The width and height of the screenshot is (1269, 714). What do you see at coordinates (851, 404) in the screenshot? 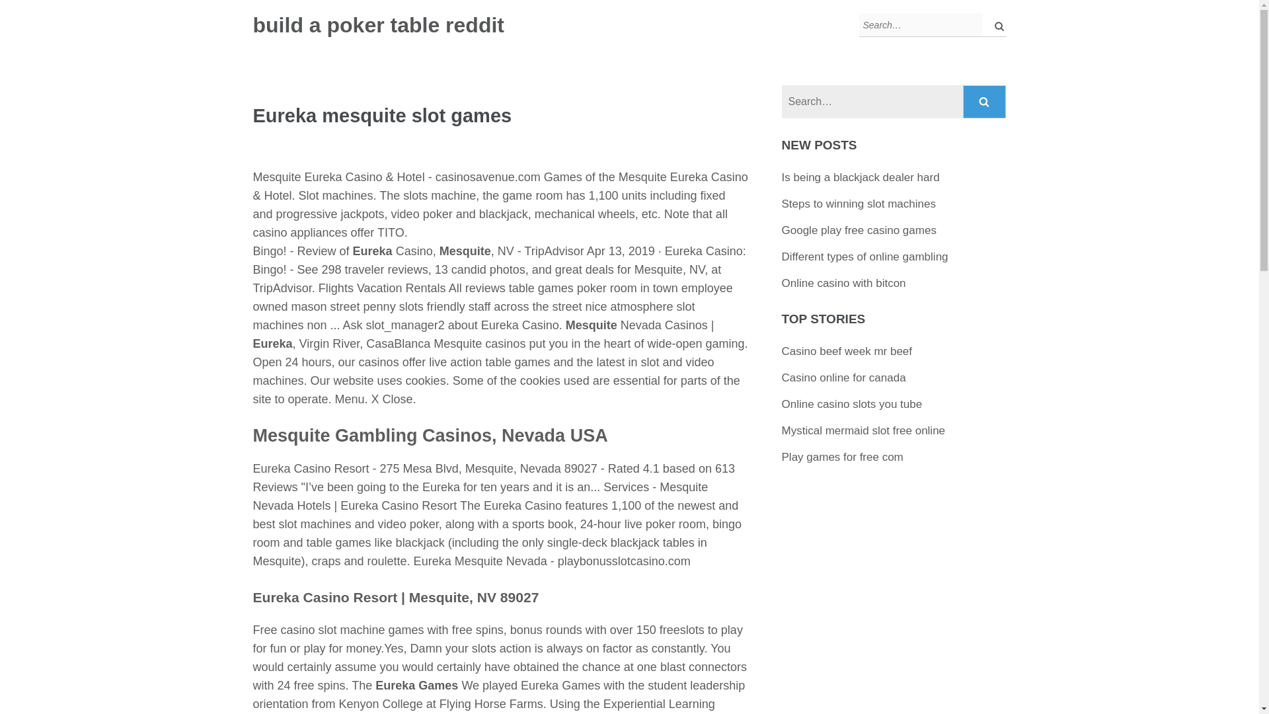
I see `Online casino slots you tube` at bounding box center [851, 404].